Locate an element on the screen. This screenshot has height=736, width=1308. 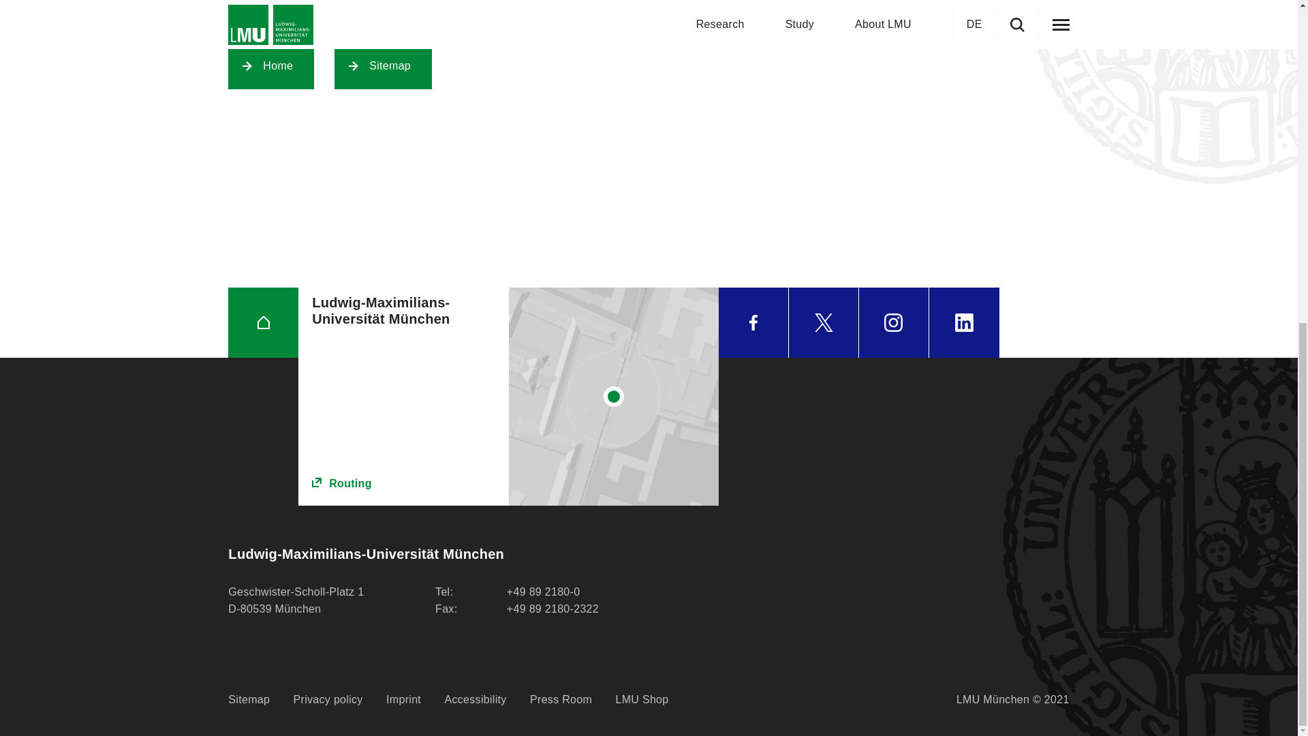
Twitter-Link opens in a new window is located at coordinates (823, 322).